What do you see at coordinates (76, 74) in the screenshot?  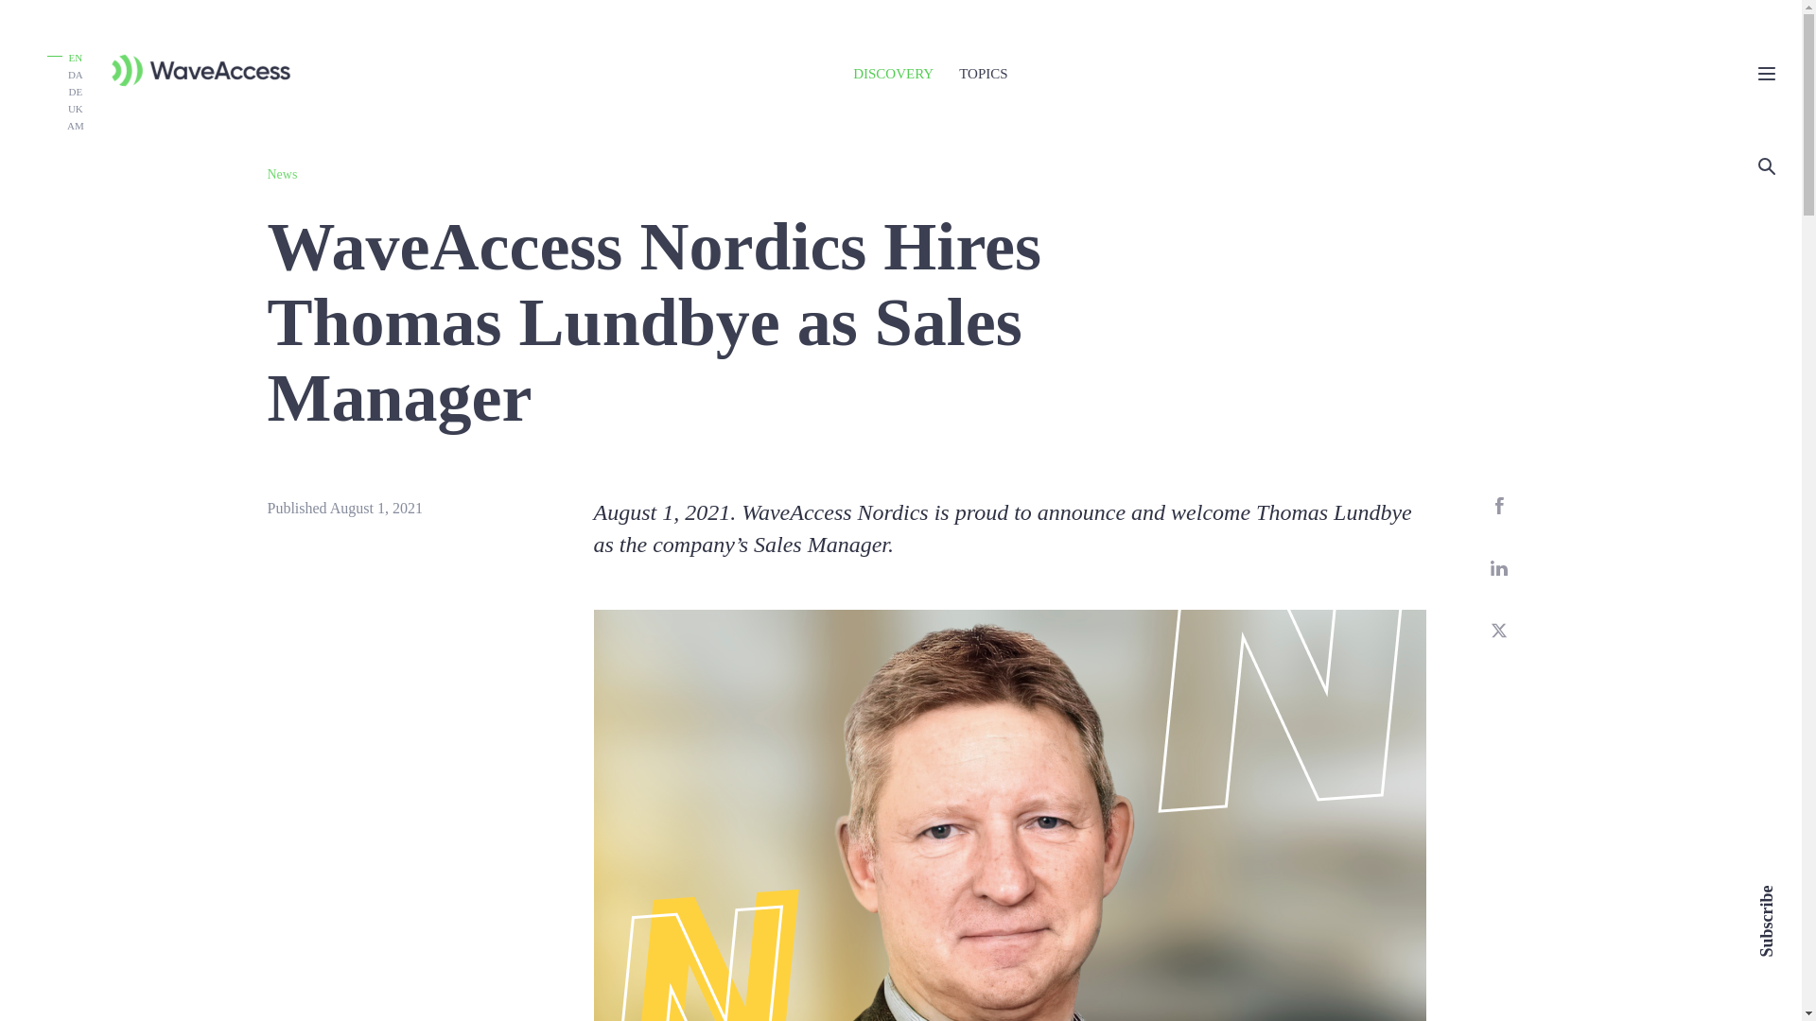 I see `DA` at bounding box center [76, 74].